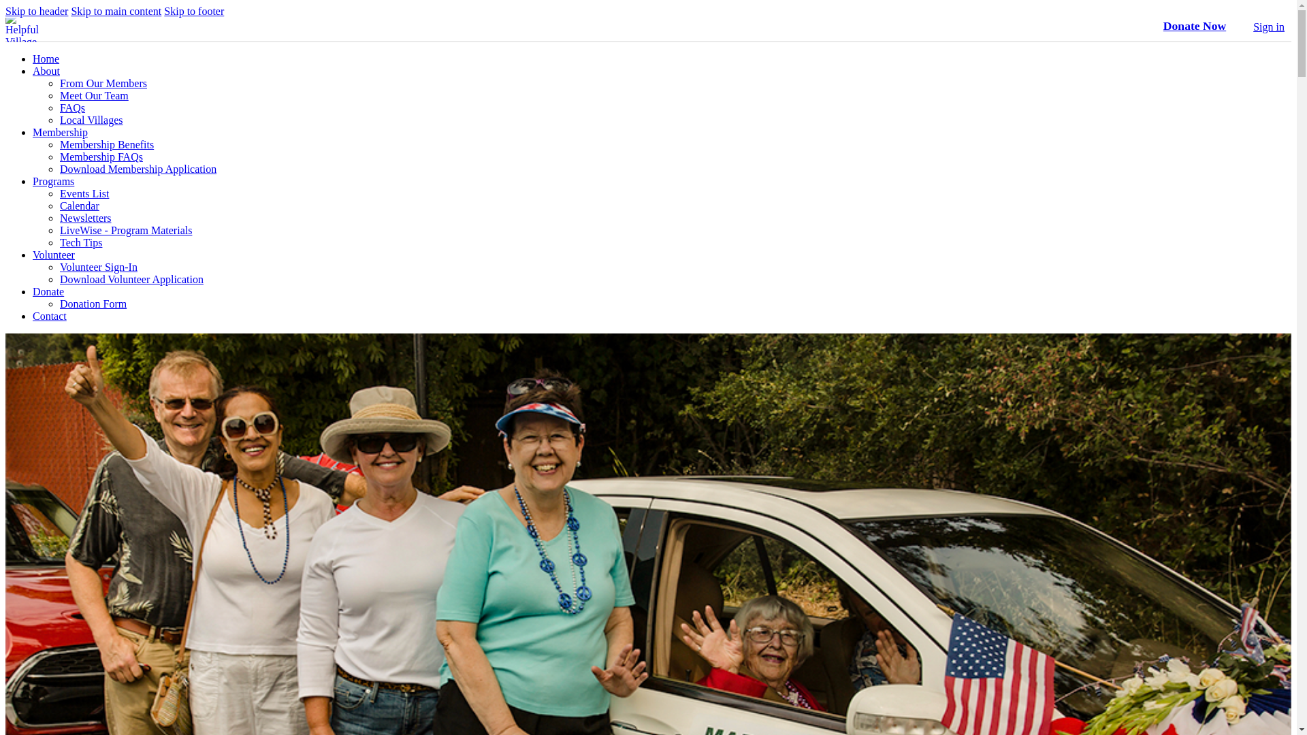  Describe the element at coordinates (79, 206) in the screenshot. I see `Calendar` at that location.